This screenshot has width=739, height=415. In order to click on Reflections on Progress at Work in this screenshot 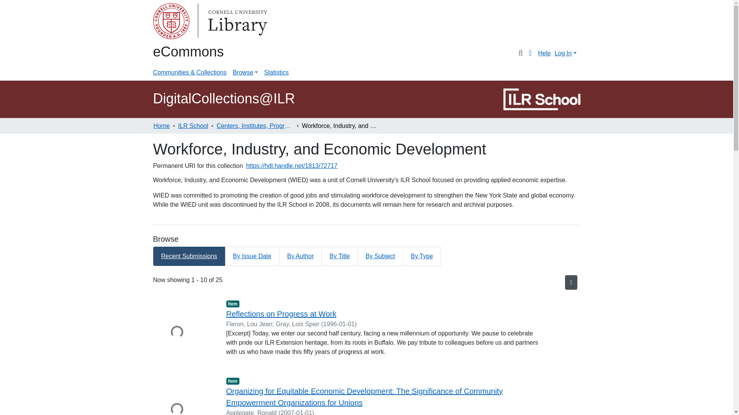, I will do `click(281, 314)`.